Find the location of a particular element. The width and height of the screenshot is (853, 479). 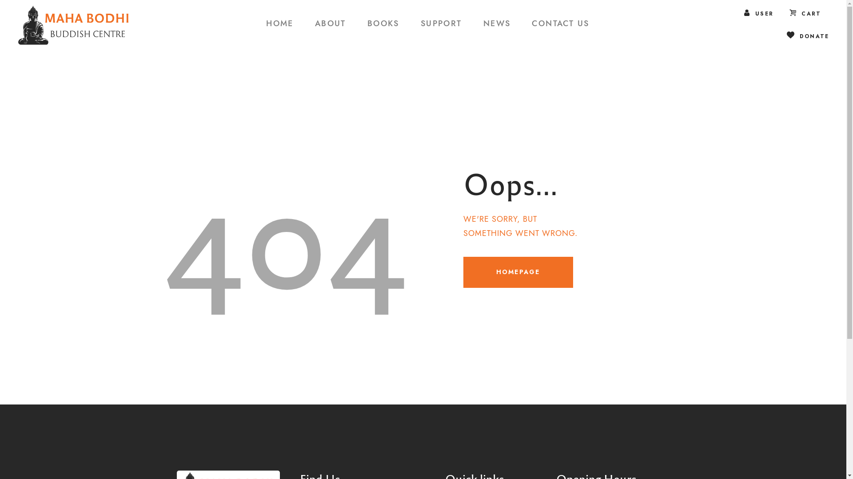

HOME is located at coordinates (280, 24).